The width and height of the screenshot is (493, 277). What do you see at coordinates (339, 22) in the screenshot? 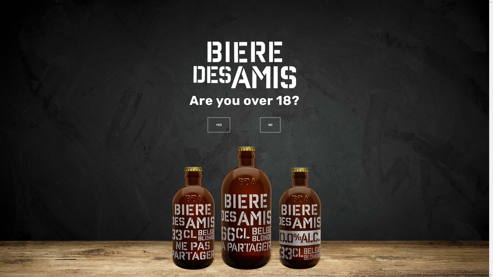
I see `ABOUT` at bounding box center [339, 22].